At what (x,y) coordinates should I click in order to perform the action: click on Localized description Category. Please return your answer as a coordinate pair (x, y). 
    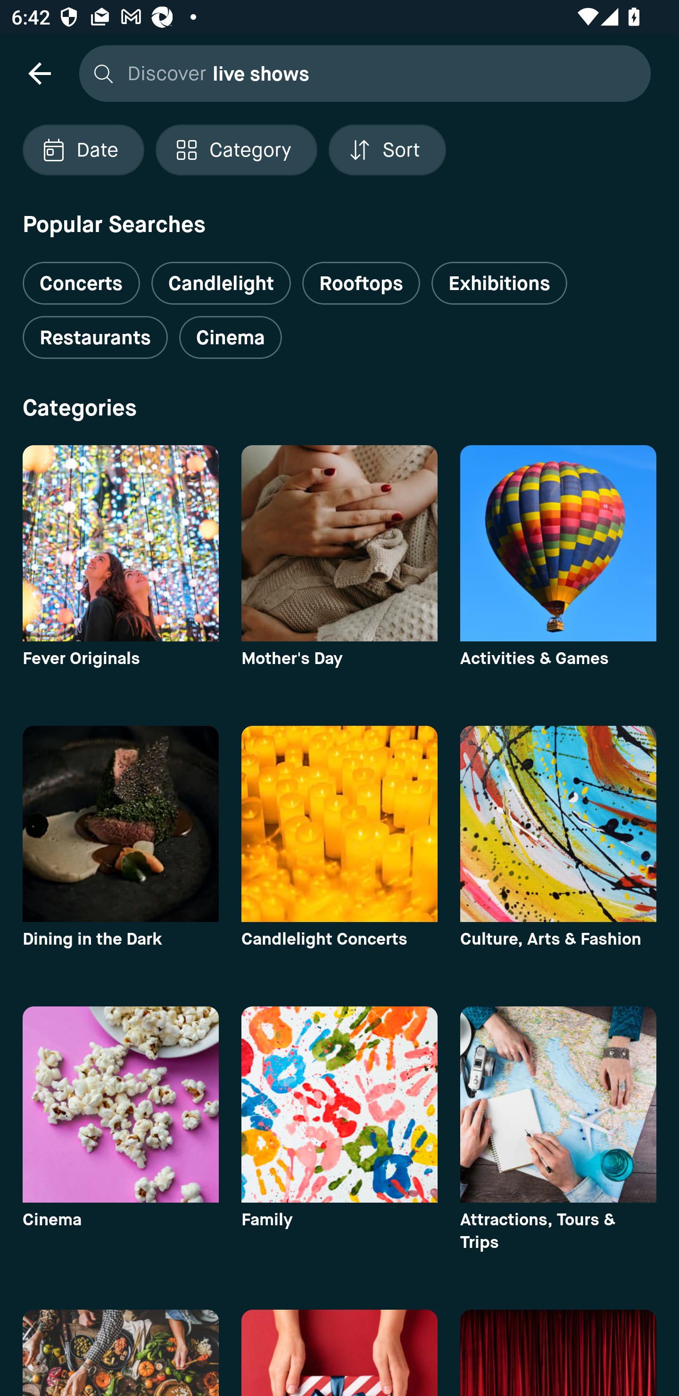
    Looking at the image, I should click on (236, 150).